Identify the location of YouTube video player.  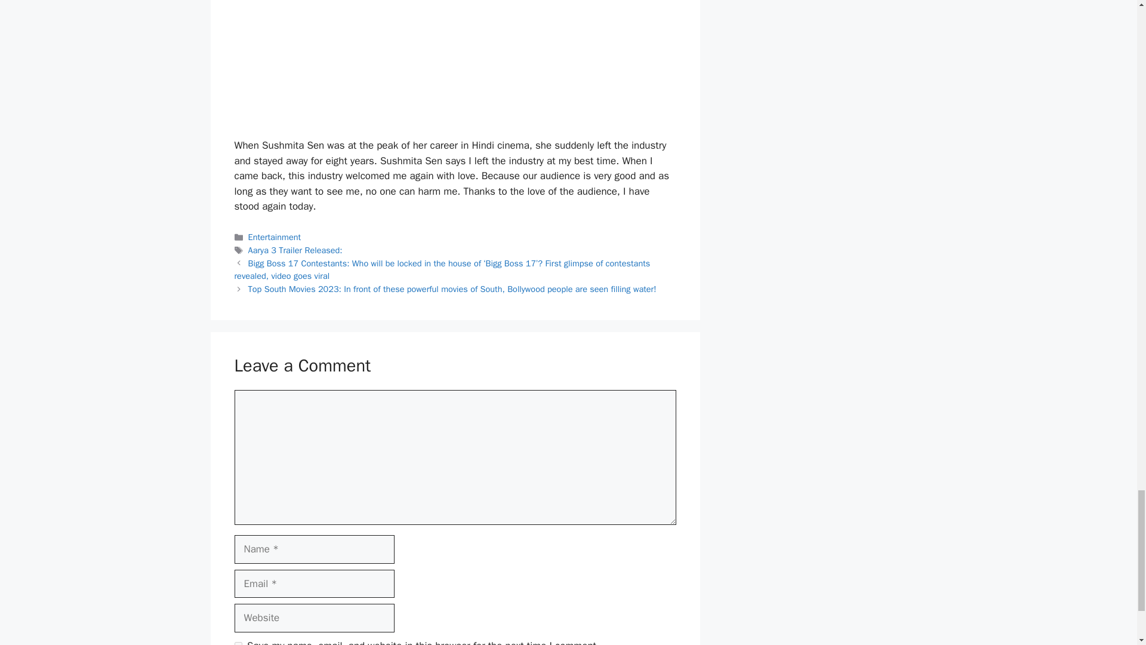
(401, 59).